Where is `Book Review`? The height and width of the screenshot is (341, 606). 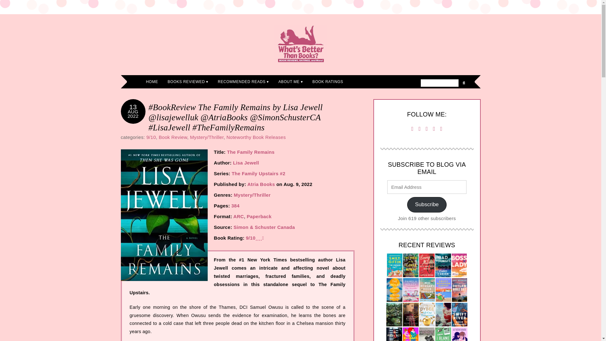
Book Review is located at coordinates (173, 137).